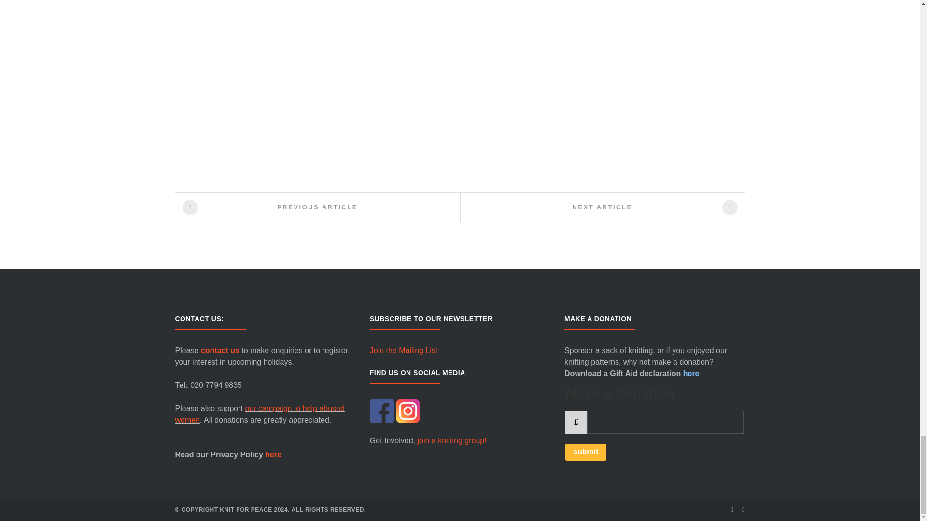 The image size is (927, 521). What do you see at coordinates (273, 454) in the screenshot?
I see `here` at bounding box center [273, 454].